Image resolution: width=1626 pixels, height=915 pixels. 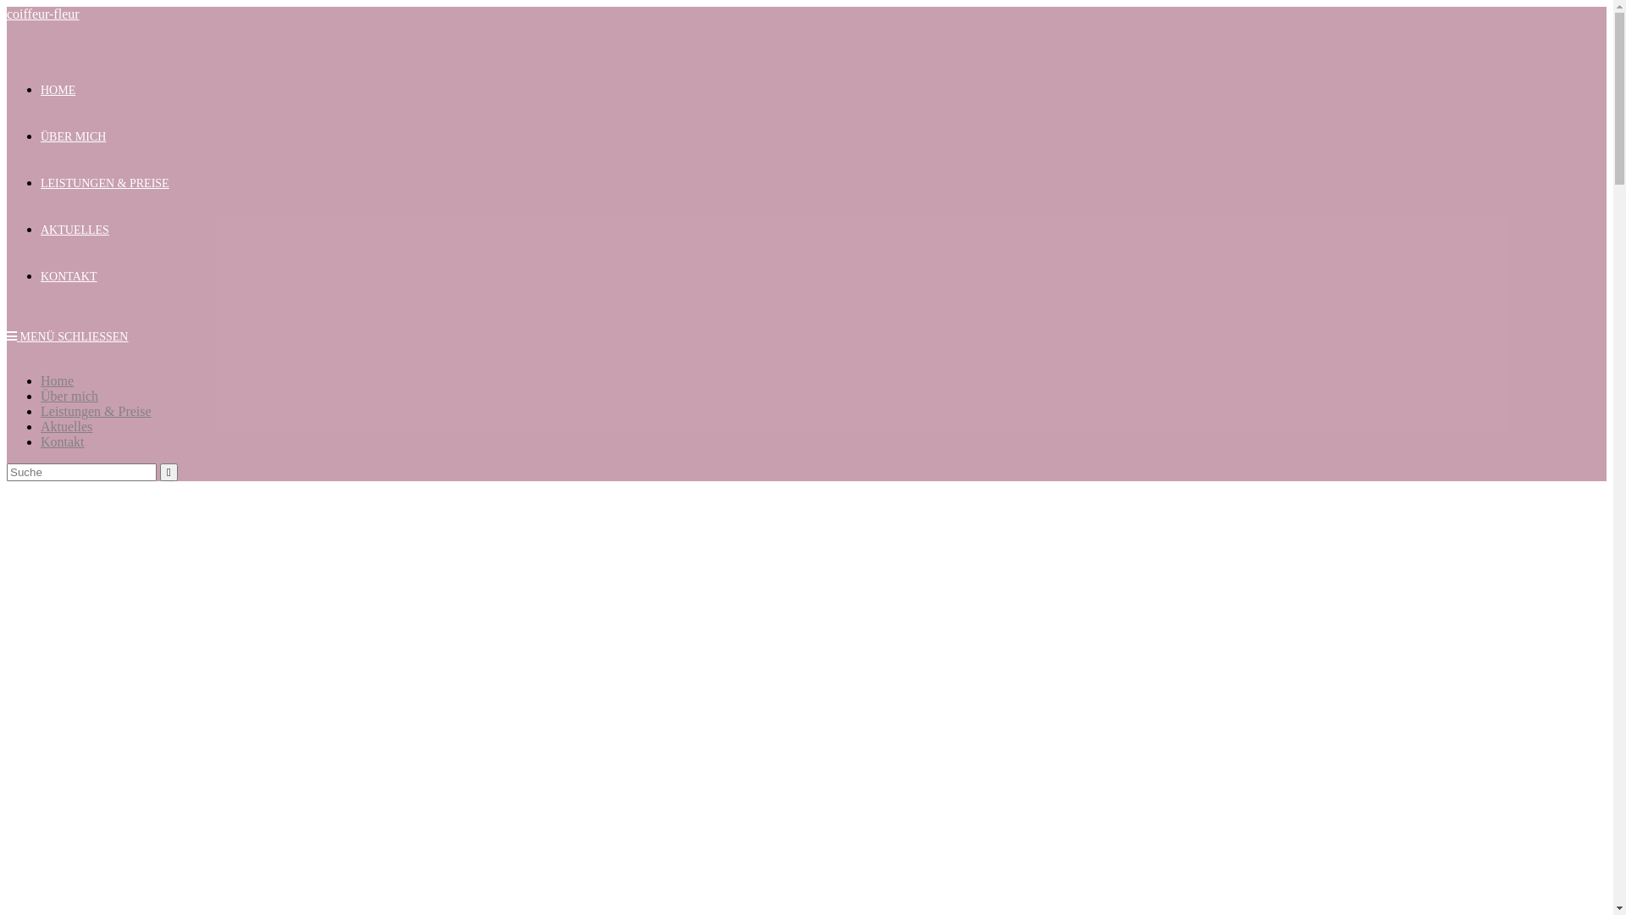 What do you see at coordinates (63, 442) in the screenshot?
I see `Kontakt` at bounding box center [63, 442].